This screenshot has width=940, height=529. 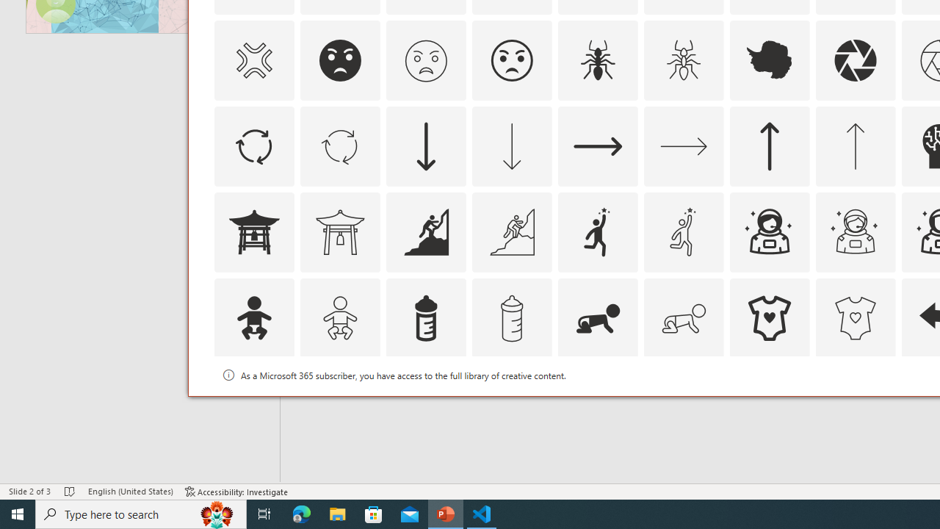 What do you see at coordinates (770, 60) in the screenshot?
I see `AutomationID: Icons_Antarctica` at bounding box center [770, 60].